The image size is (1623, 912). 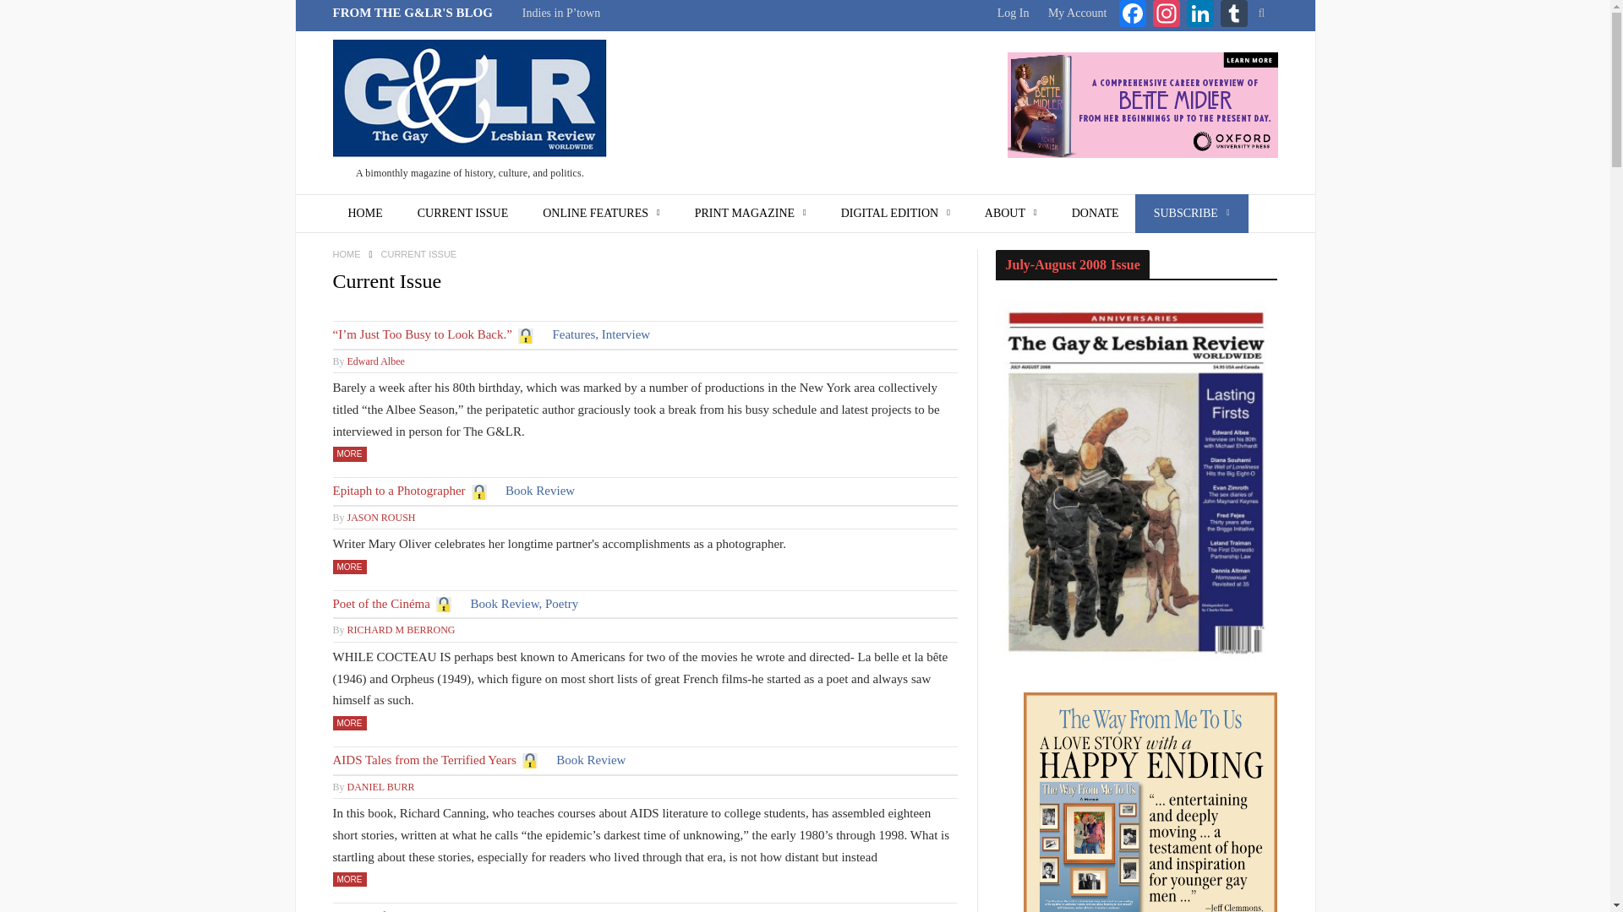 I want to click on A bimonthly magazine of history, culture, and politics., so click(x=470, y=113).